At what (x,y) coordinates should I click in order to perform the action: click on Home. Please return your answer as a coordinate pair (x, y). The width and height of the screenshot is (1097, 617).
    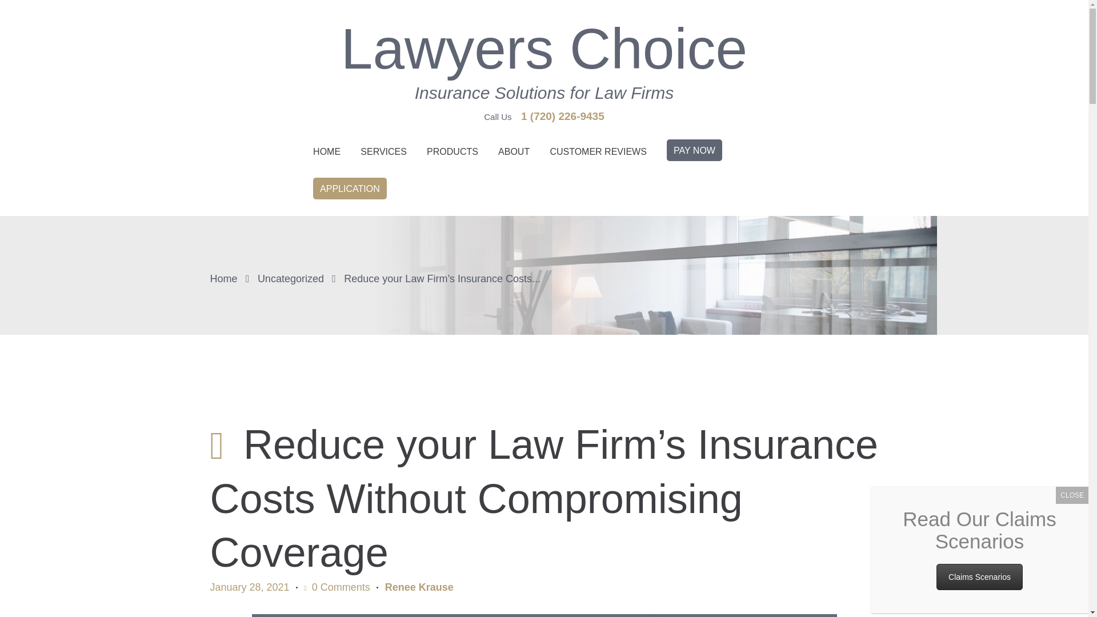
    Looking at the image, I should click on (224, 279).